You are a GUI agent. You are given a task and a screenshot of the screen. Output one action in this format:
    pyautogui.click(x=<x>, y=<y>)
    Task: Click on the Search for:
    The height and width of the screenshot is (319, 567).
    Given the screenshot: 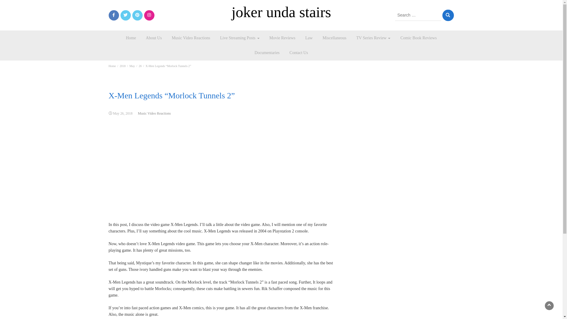 What is the action you would take?
    pyautogui.click(x=418, y=15)
    